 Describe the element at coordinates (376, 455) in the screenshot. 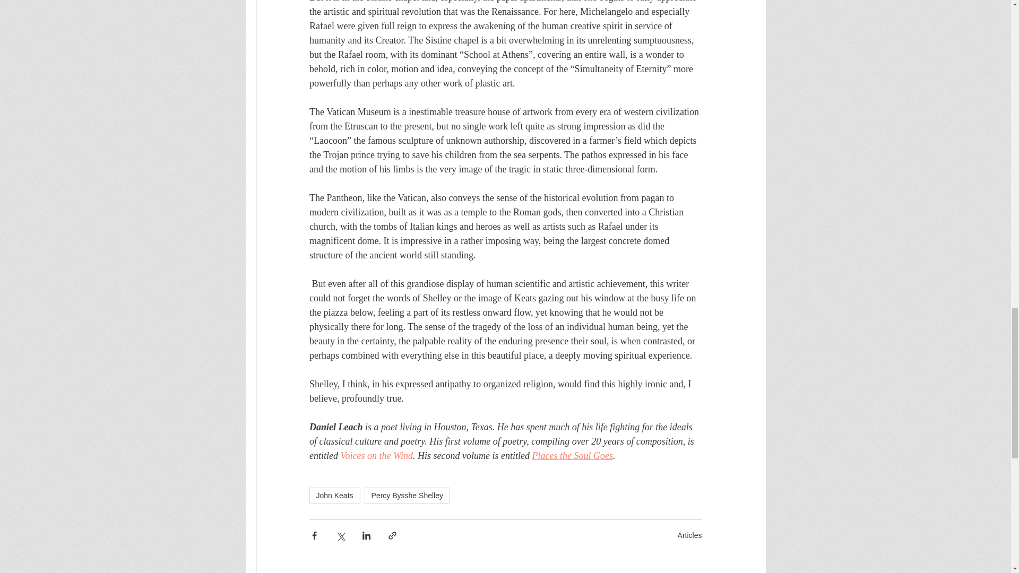

I see `Voices on the Wind` at that location.